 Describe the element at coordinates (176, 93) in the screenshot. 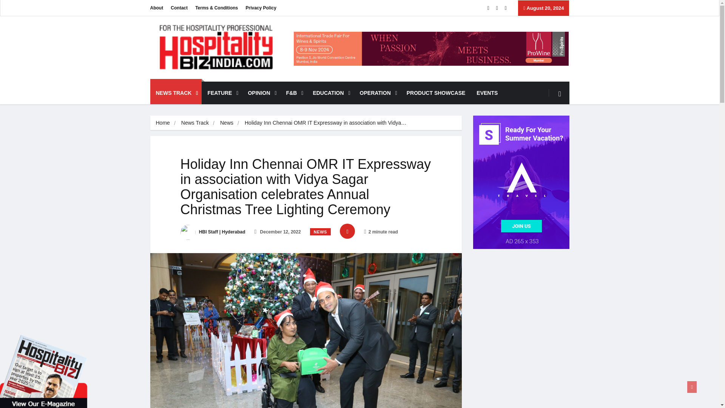

I see `NEWS TRACK` at that location.